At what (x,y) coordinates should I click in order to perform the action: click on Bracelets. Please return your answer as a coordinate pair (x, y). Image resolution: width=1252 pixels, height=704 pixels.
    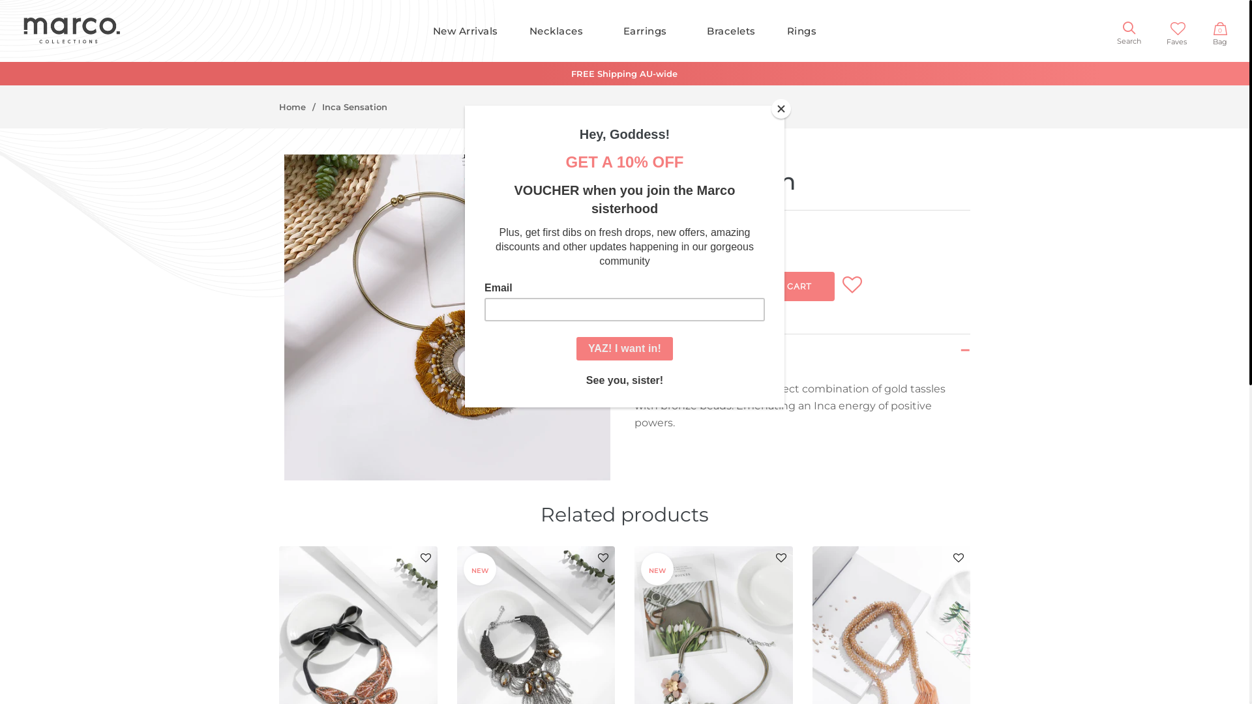
    Looking at the image, I should click on (732, 31).